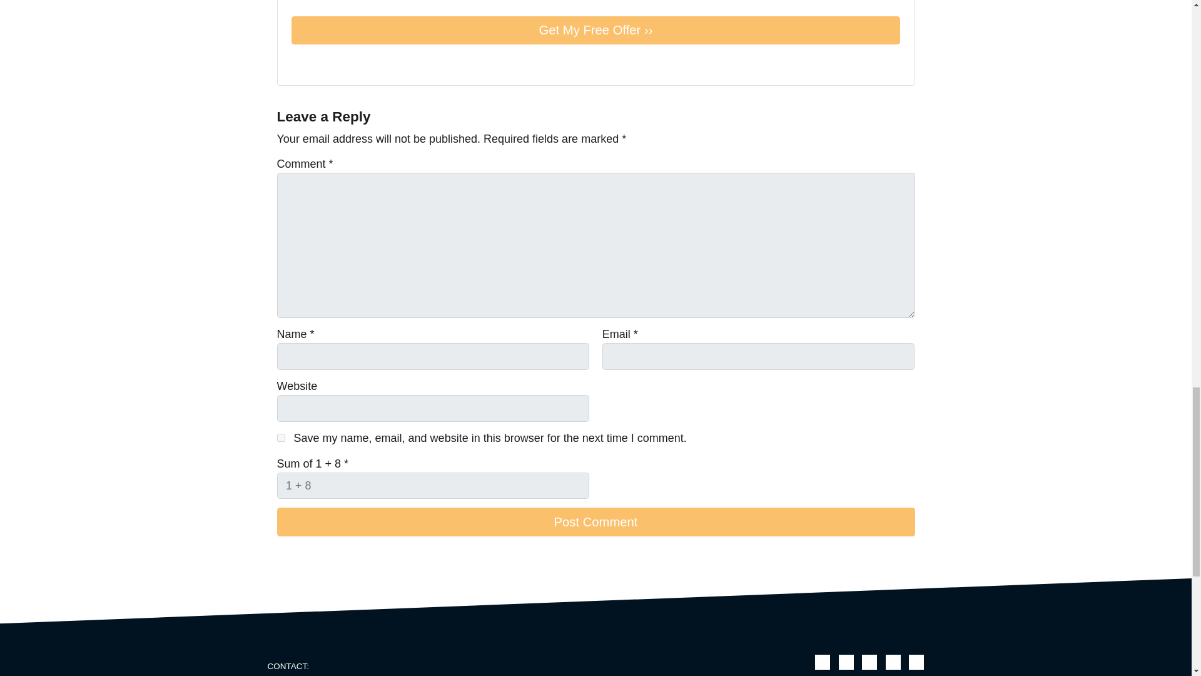  What do you see at coordinates (893, 662) in the screenshot?
I see `LinkedIn` at bounding box center [893, 662].